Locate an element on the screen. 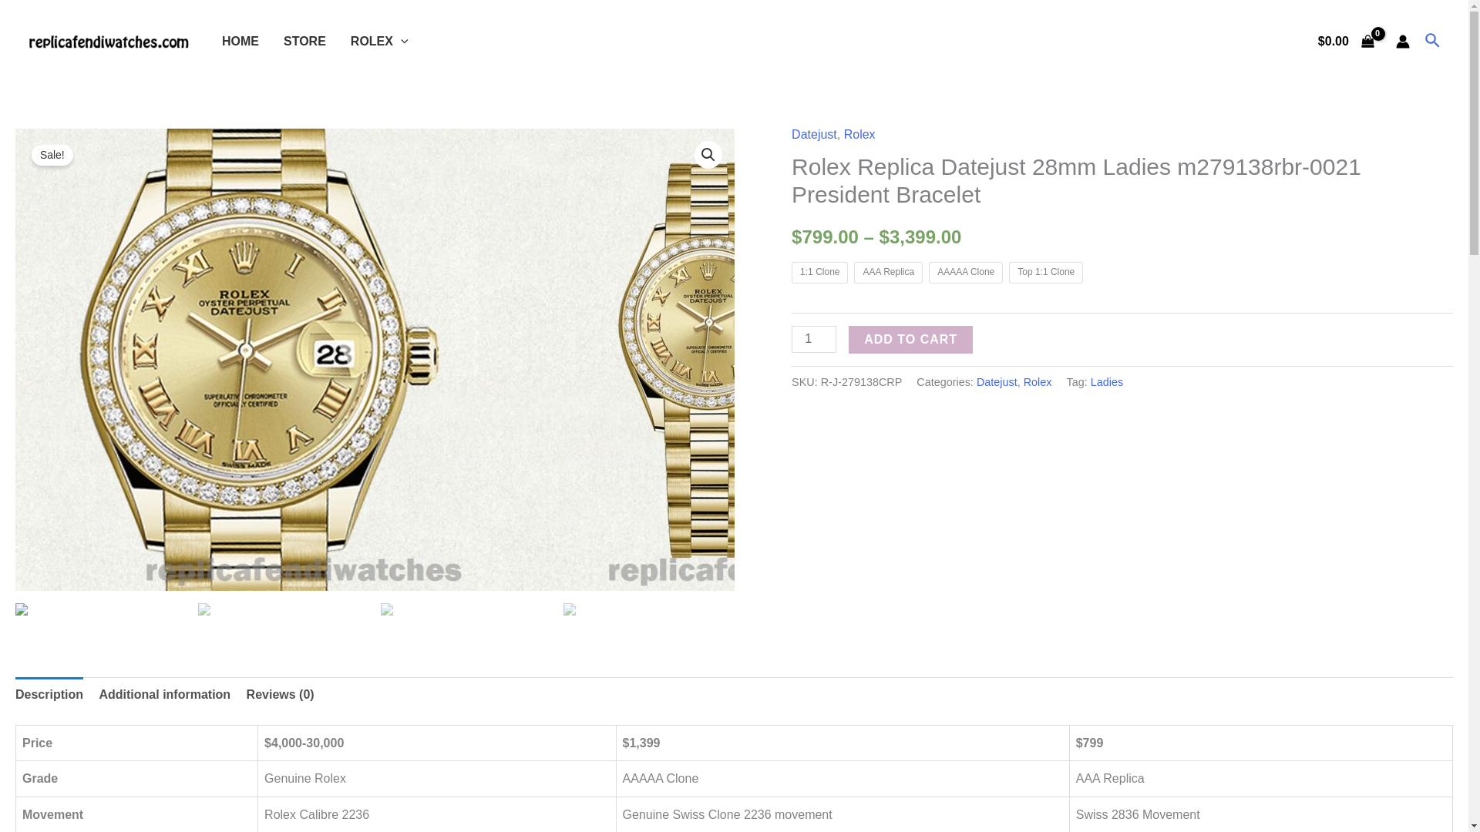  Ladies is located at coordinates (1107, 382).